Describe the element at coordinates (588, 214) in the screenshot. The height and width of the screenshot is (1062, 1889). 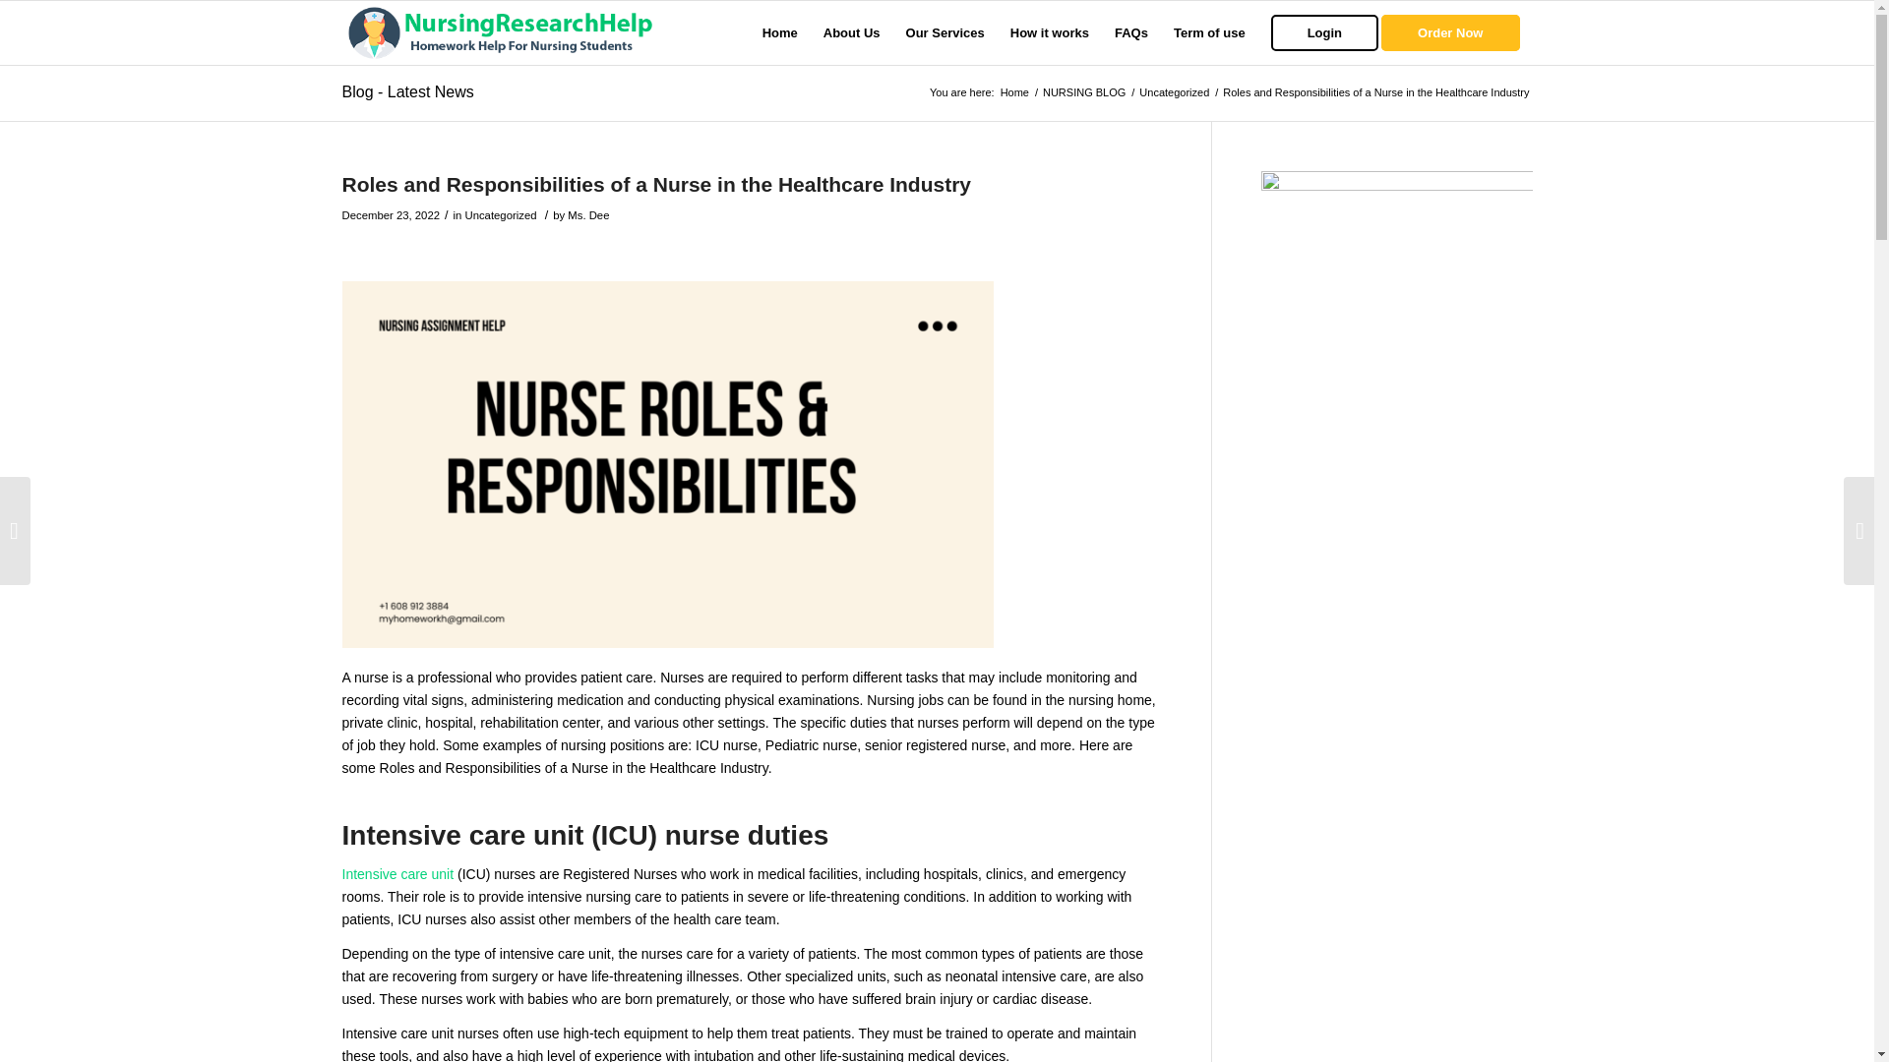
I see `Ms. Dee` at that location.